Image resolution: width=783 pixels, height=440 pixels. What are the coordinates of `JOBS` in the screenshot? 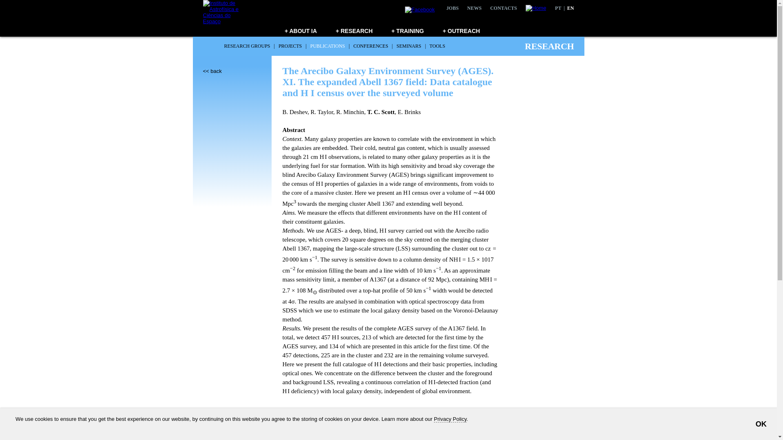 It's located at (453, 8).